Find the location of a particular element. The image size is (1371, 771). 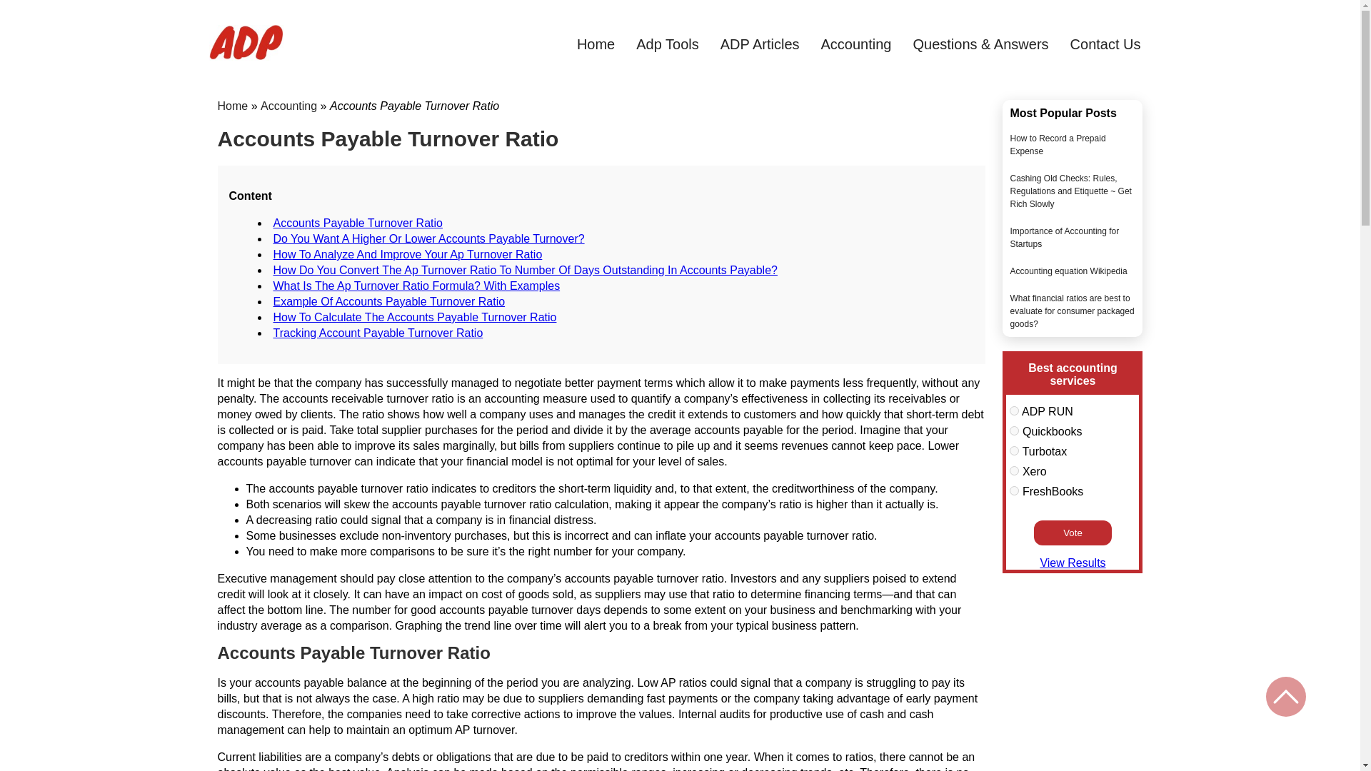

6 is located at coordinates (1014, 411).